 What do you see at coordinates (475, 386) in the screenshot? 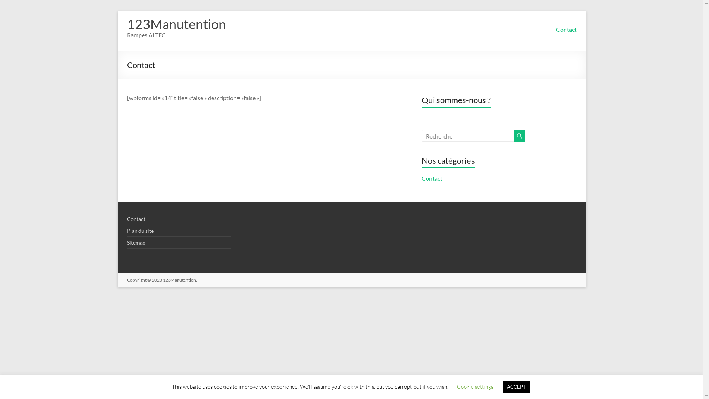
I see `Cookie settings` at bounding box center [475, 386].